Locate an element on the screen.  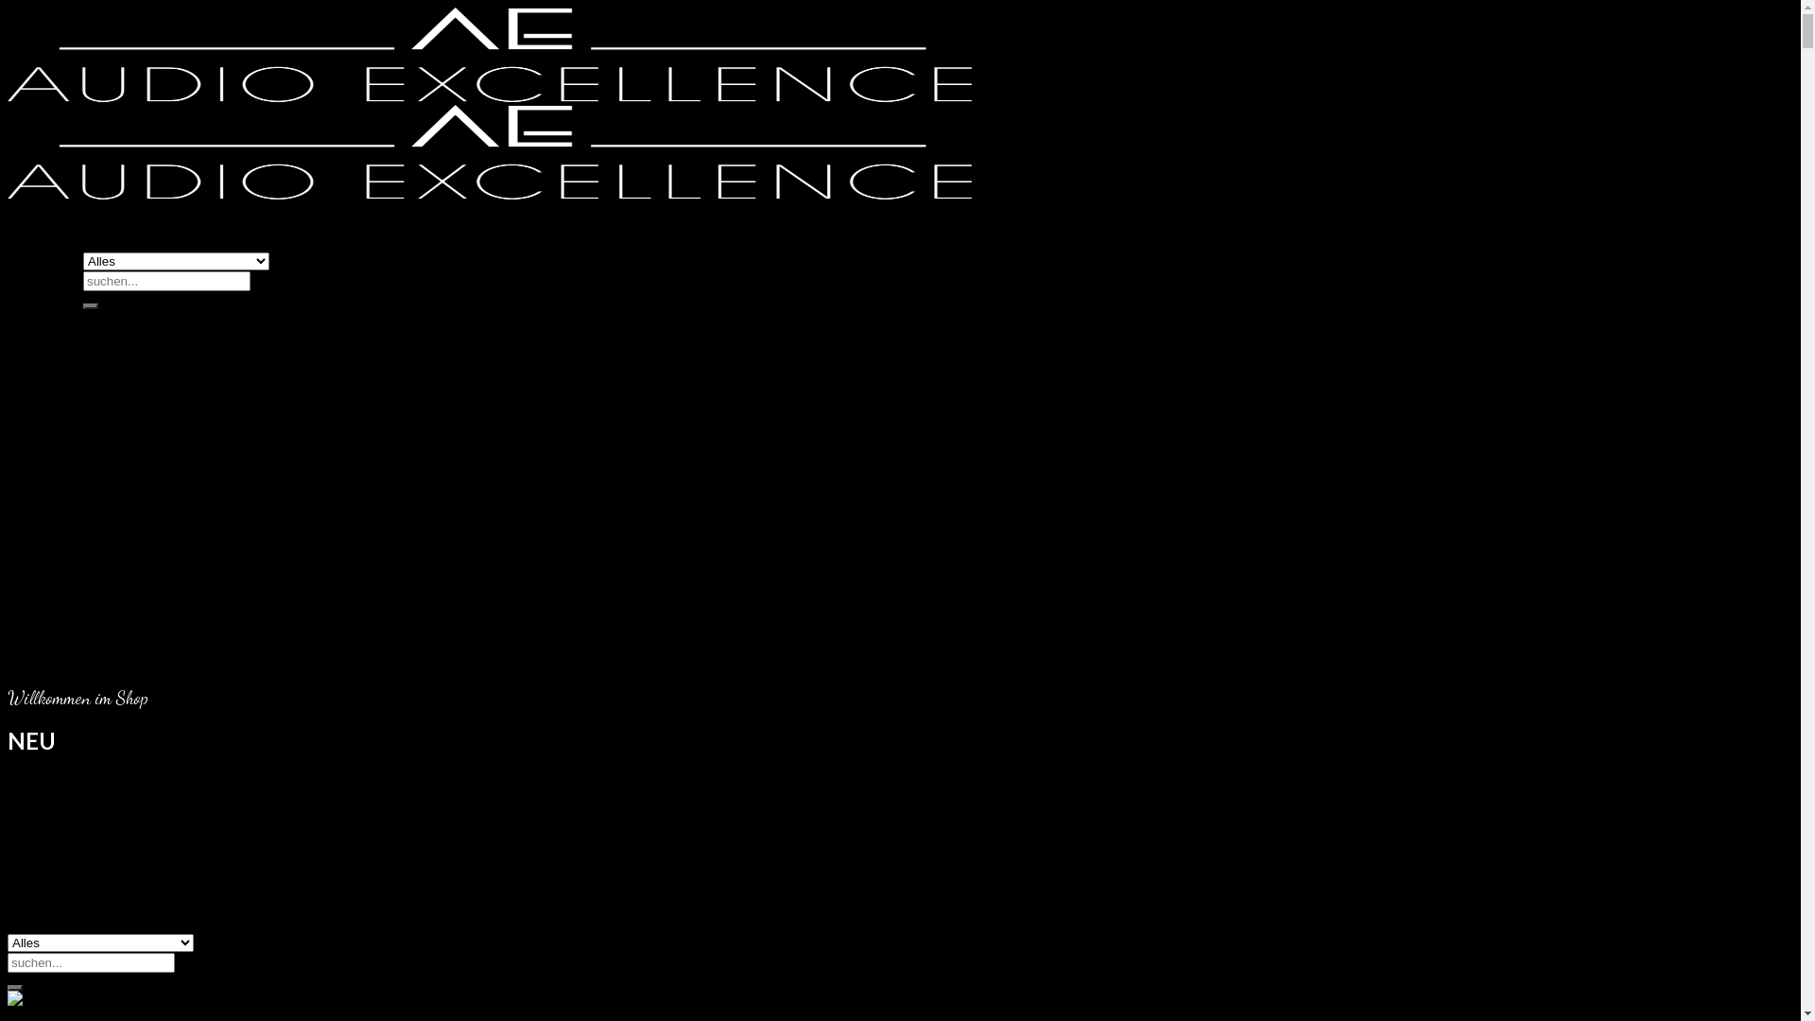
Bassocontinuo is located at coordinates (169, 660).